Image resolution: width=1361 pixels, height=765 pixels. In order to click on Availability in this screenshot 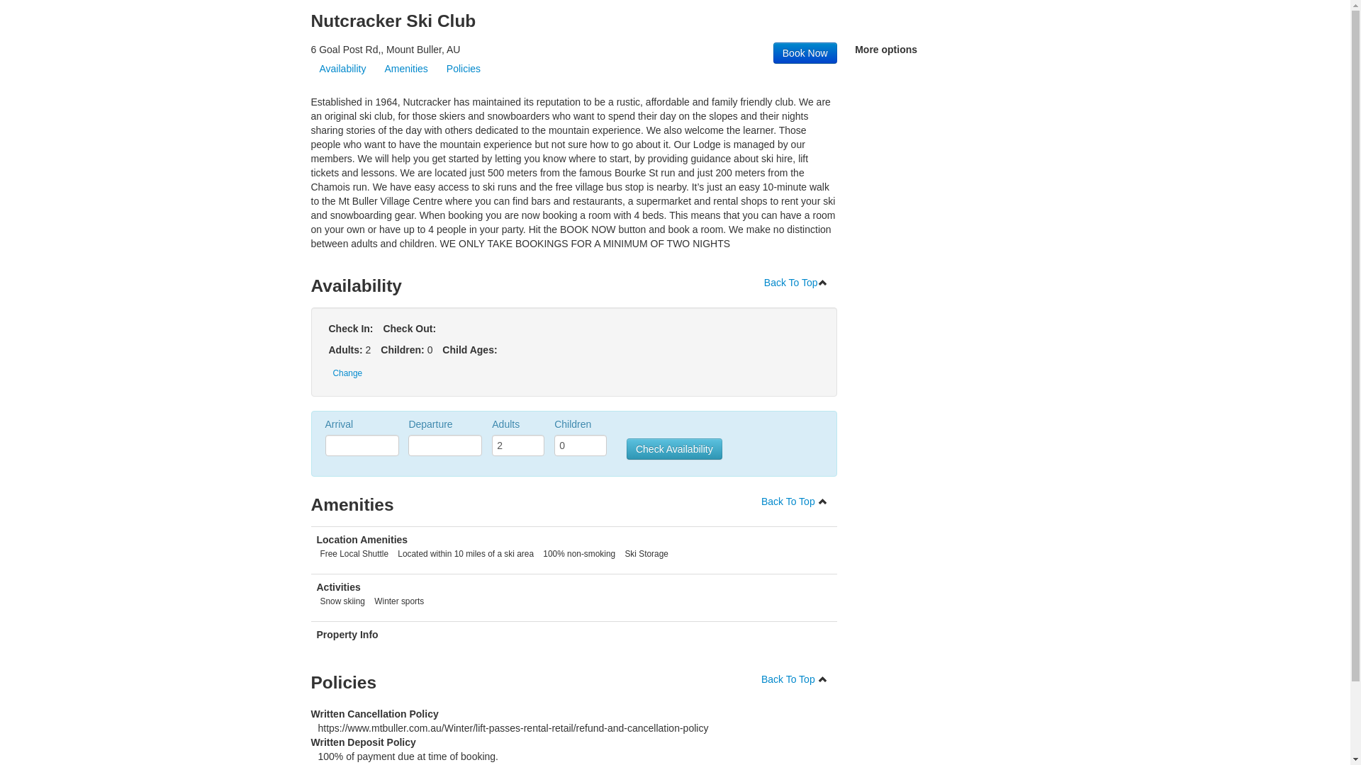, I will do `click(342, 69)`.